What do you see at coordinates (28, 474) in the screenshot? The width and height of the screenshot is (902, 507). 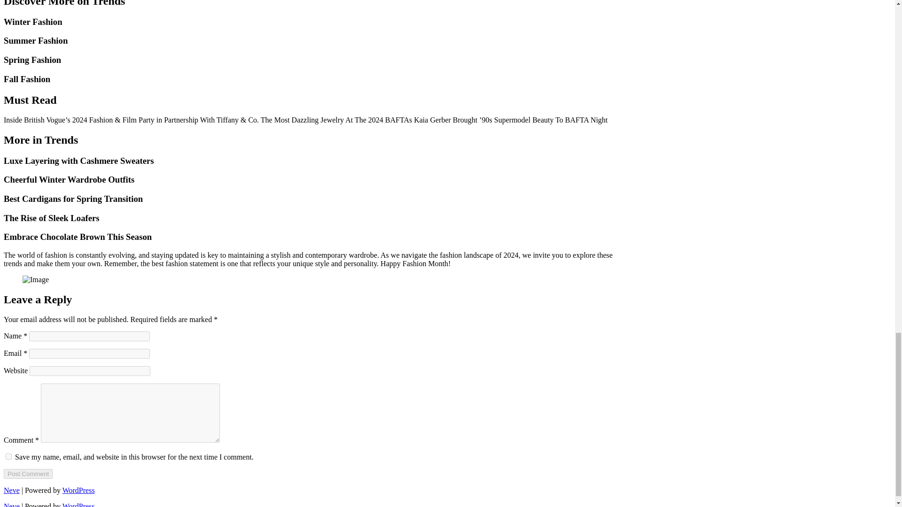 I see `Post Comment` at bounding box center [28, 474].